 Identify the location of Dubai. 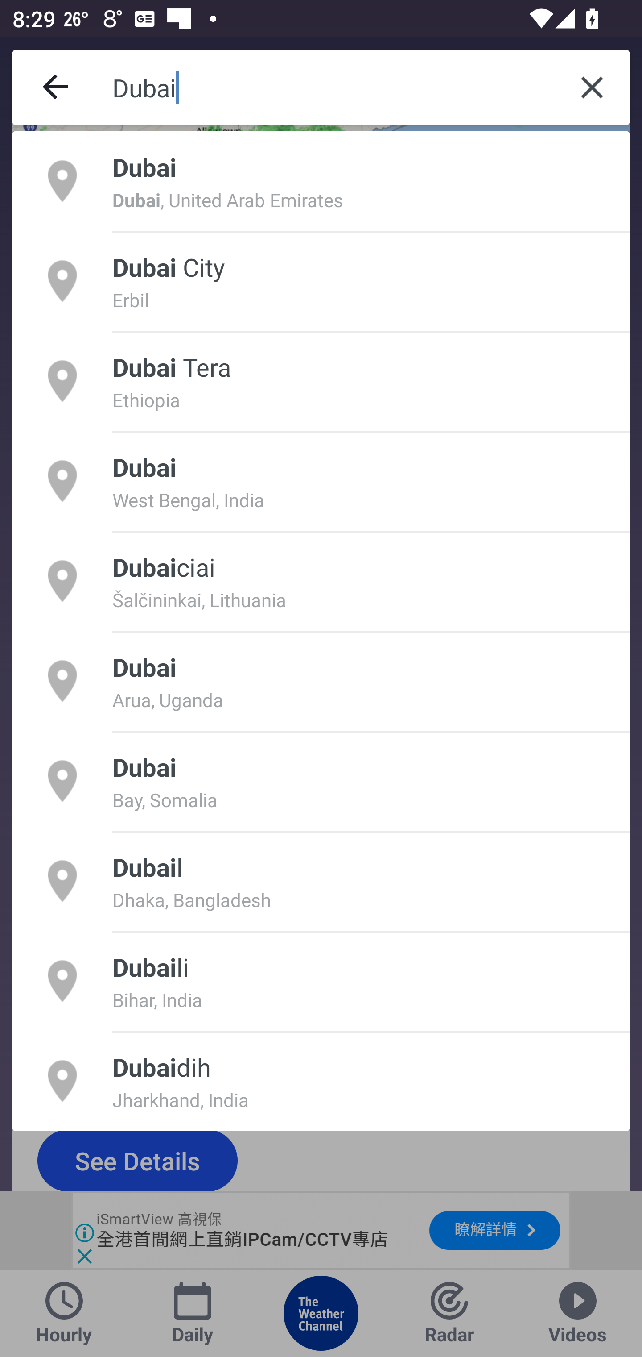
(333, 87).